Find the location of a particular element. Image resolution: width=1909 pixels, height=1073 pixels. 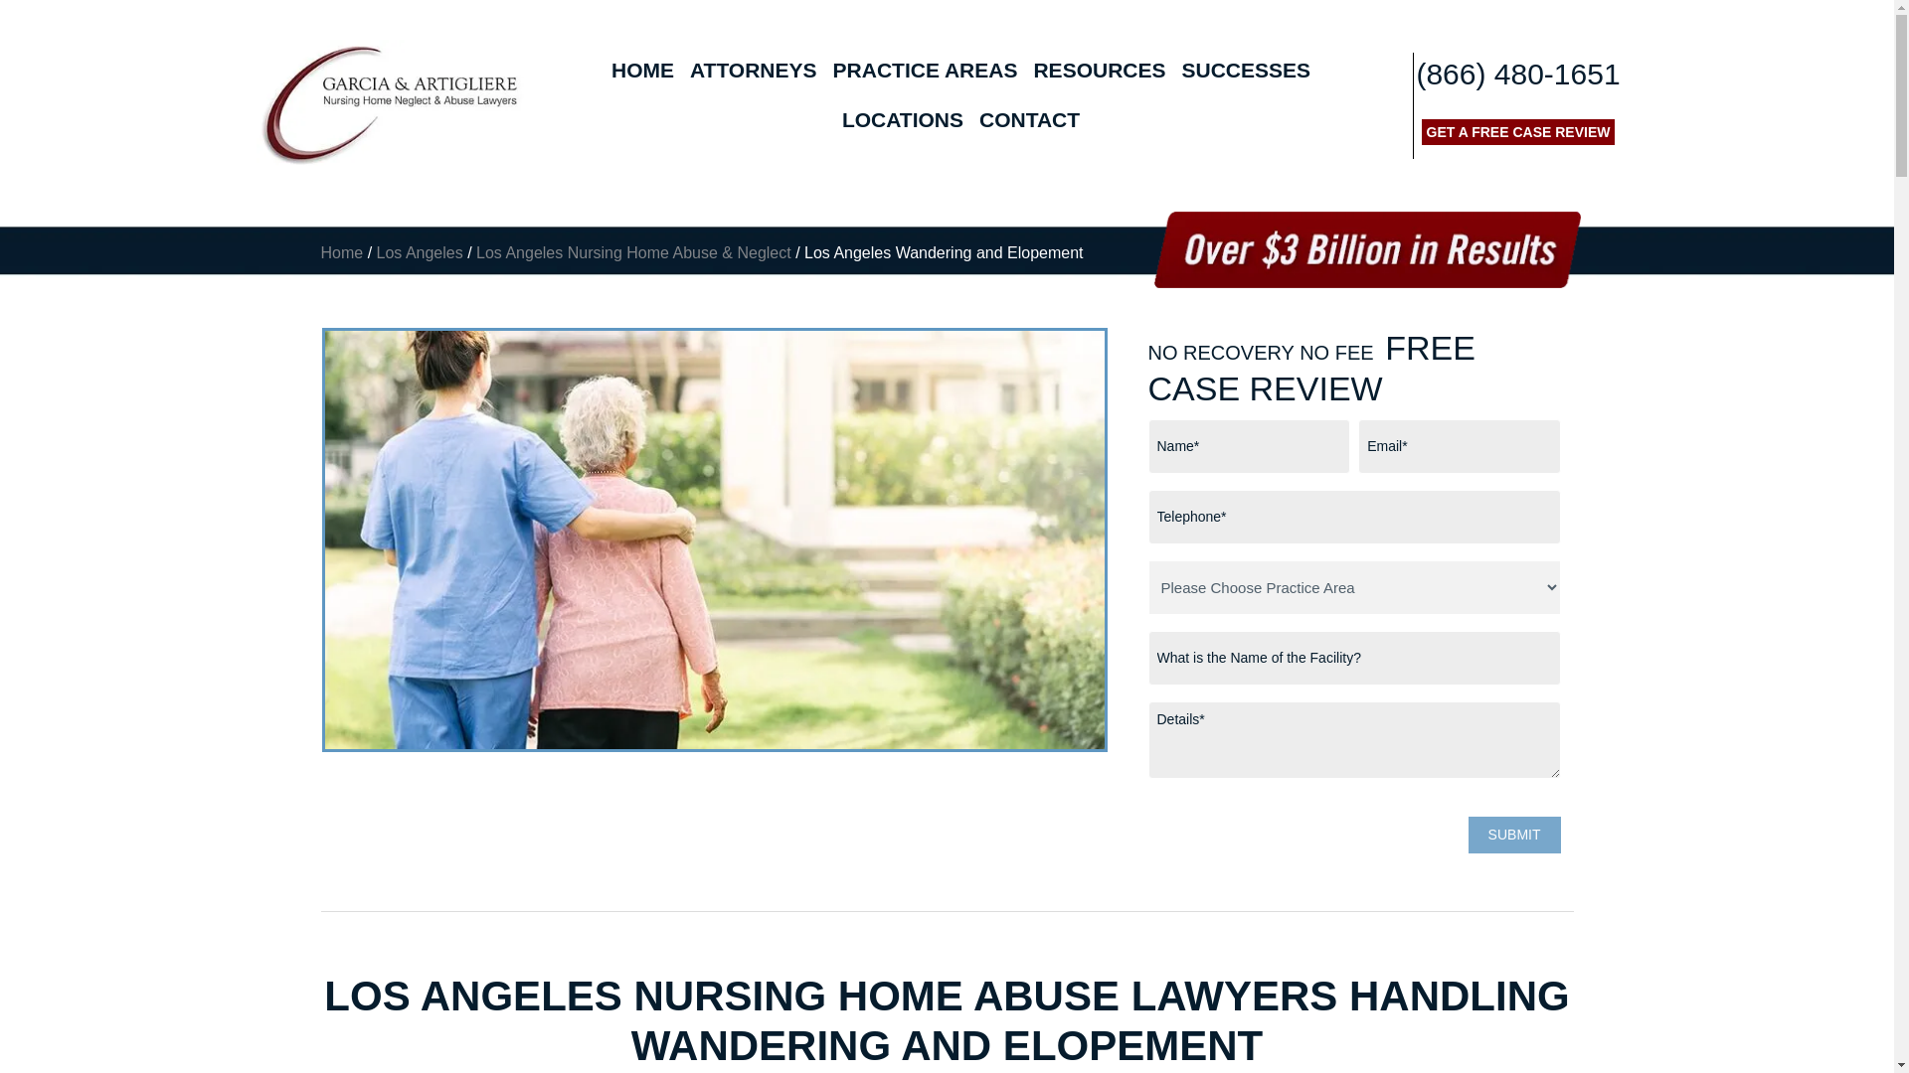

ATTORNEYS is located at coordinates (753, 71).